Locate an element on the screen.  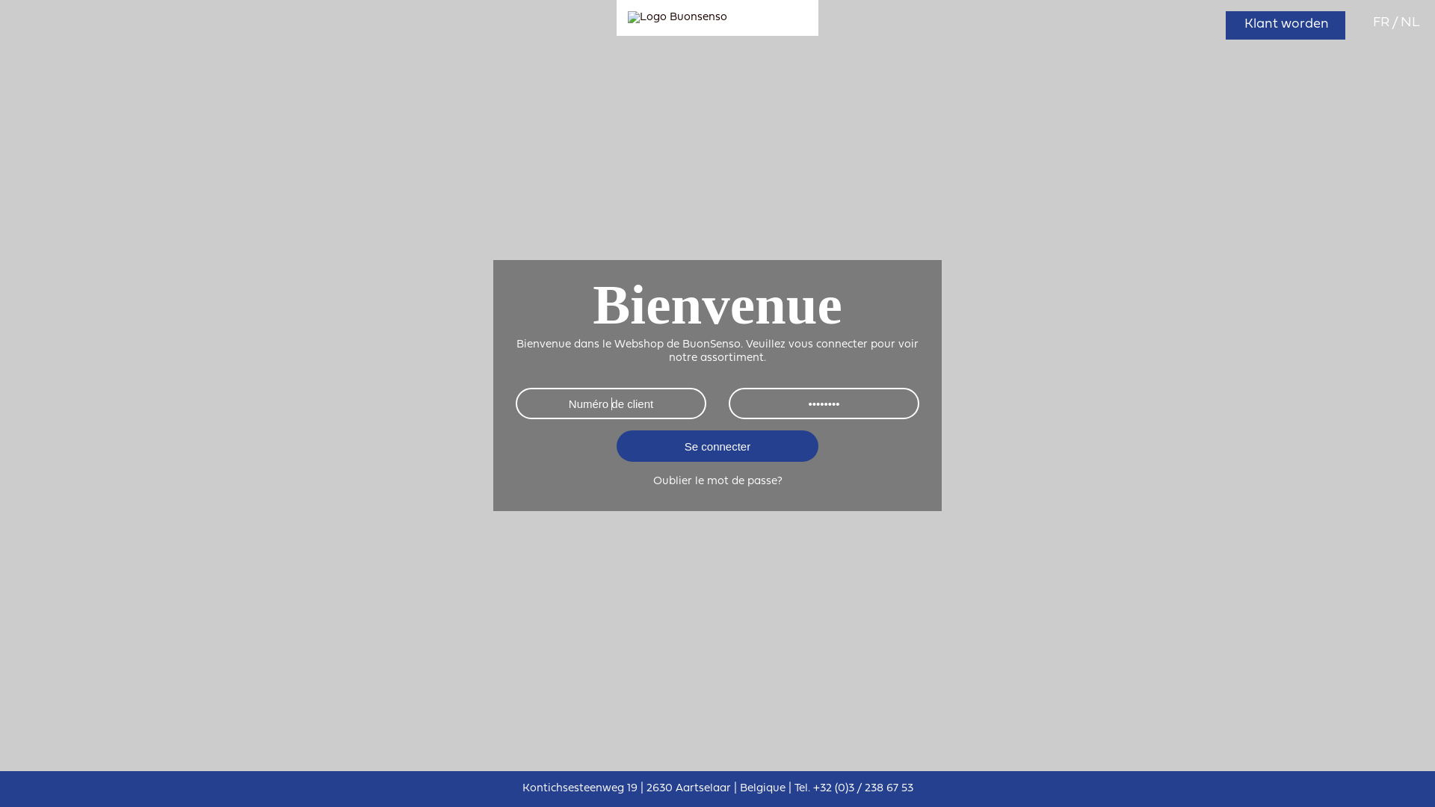
NL is located at coordinates (1410, 22).